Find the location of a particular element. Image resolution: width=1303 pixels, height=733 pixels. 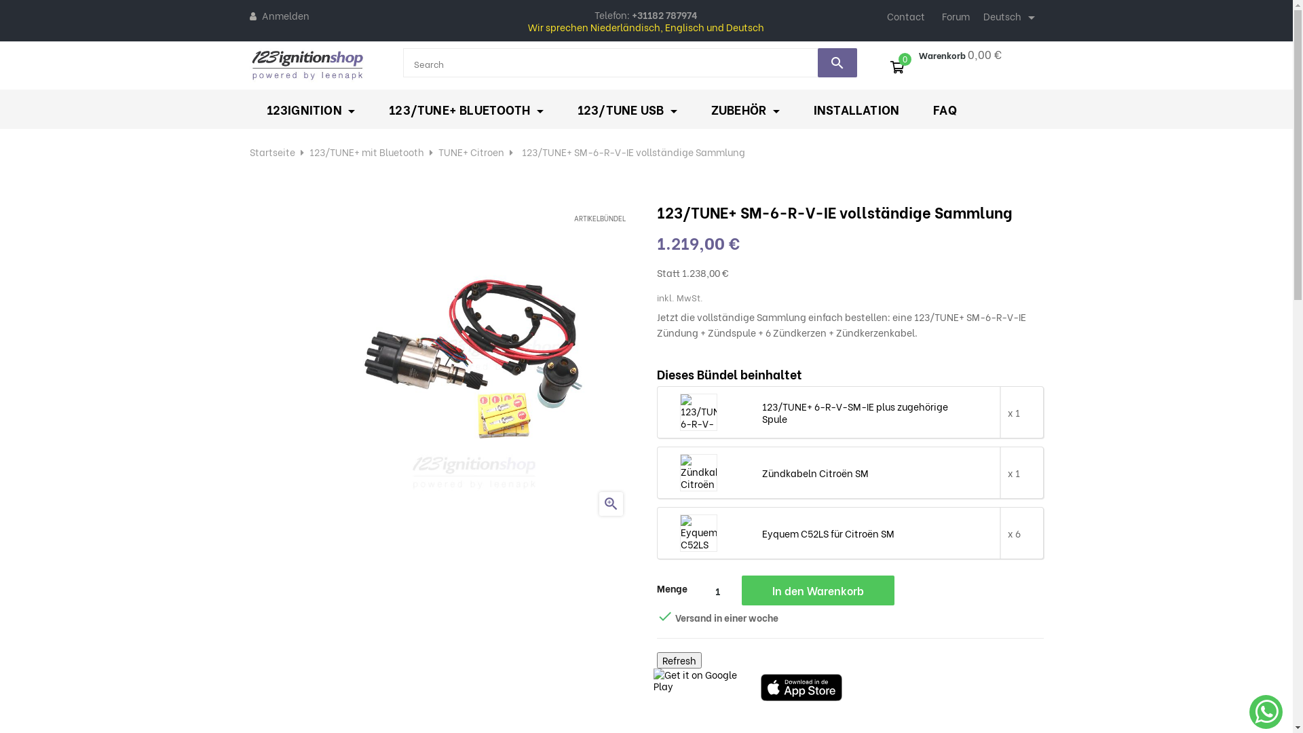

123/TUNE+ mit Bluetooth is located at coordinates (366, 151).